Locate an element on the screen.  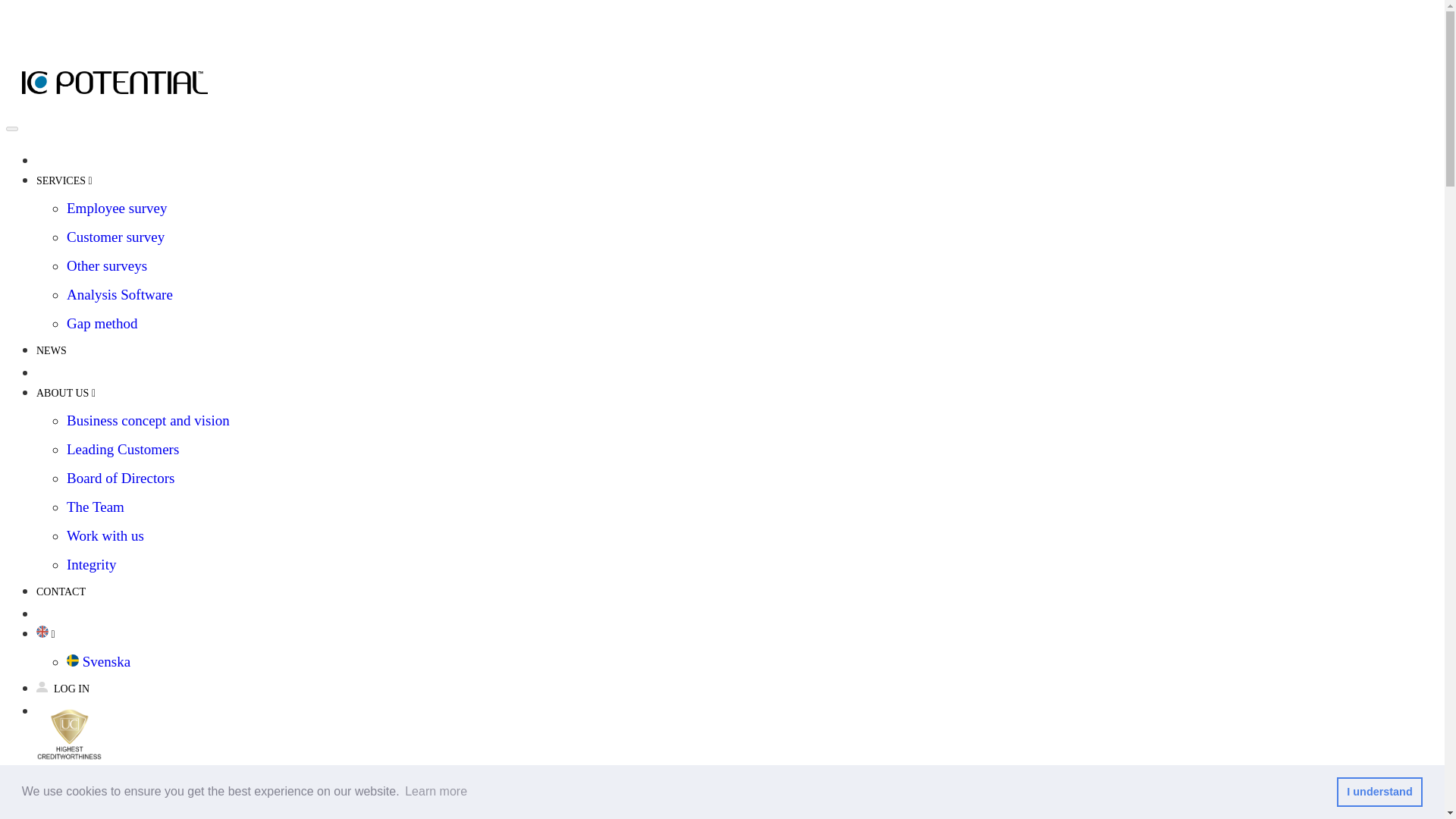
Toggle navigation is located at coordinates (11, 129).